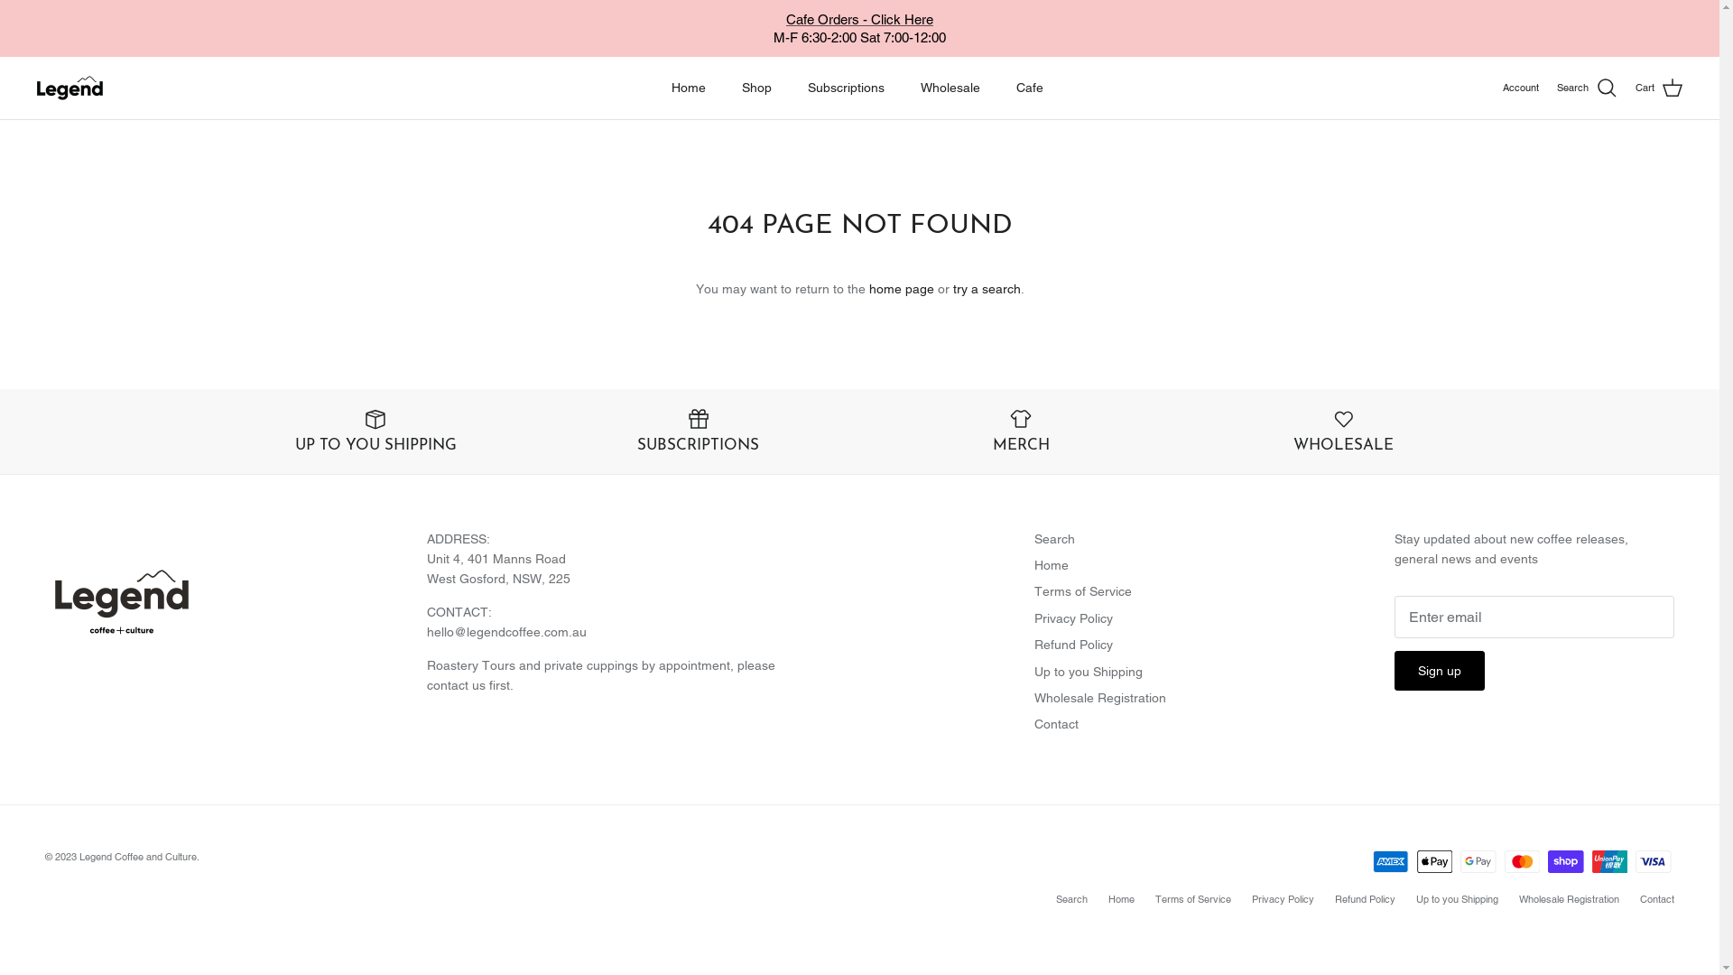 Image resolution: width=1733 pixels, height=975 pixels. Describe the element at coordinates (1052, 565) in the screenshot. I see `Home` at that location.